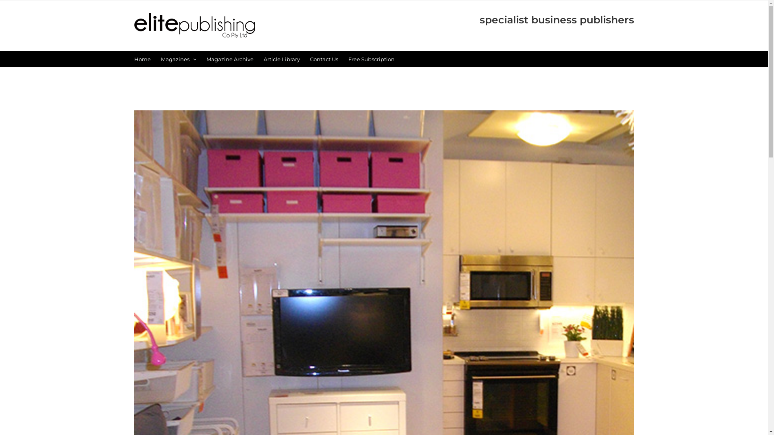 The width and height of the screenshot is (774, 435). Describe the element at coordinates (372, 59) in the screenshot. I see `Free Subscription` at that location.